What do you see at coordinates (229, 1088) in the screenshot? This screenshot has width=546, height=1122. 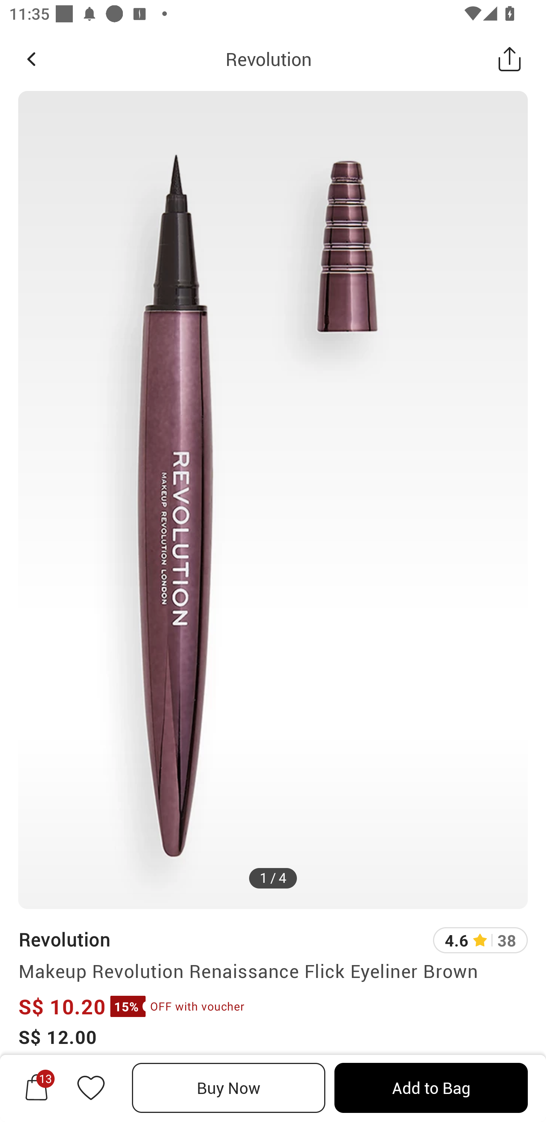 I see `Buy Now` at bounding box center [229, 1088].